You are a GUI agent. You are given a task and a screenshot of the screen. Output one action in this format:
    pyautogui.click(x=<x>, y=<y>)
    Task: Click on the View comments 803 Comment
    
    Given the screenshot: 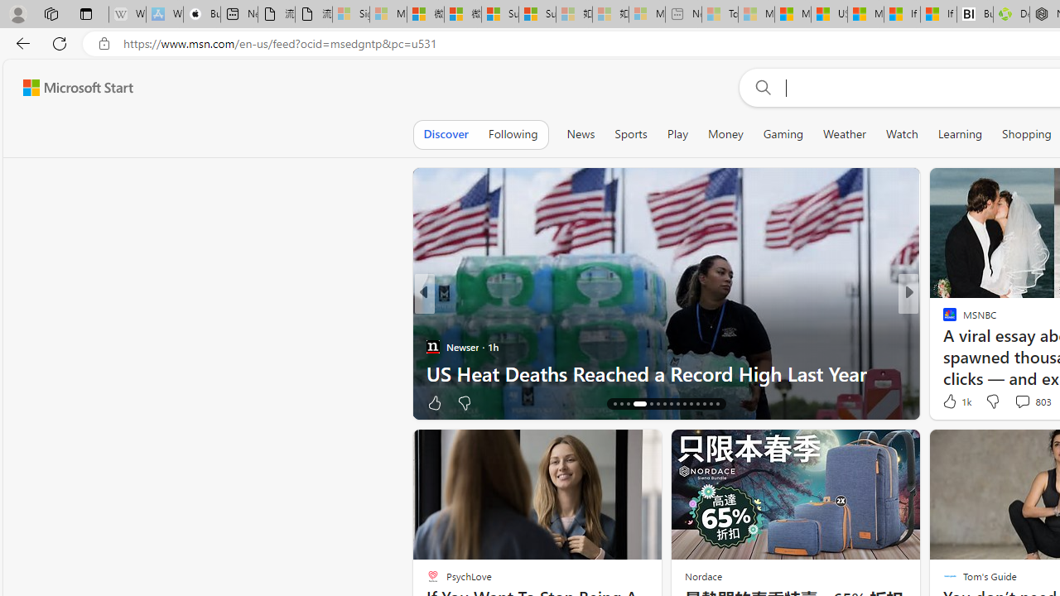 What is the action you would take?
    pyautogui.click(x=1032, y=401)
    